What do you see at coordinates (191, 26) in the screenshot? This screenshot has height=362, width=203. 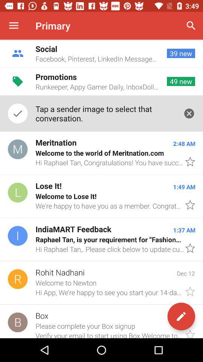 I see `launch the icon next to the primary` at bounding box center [191, 26].